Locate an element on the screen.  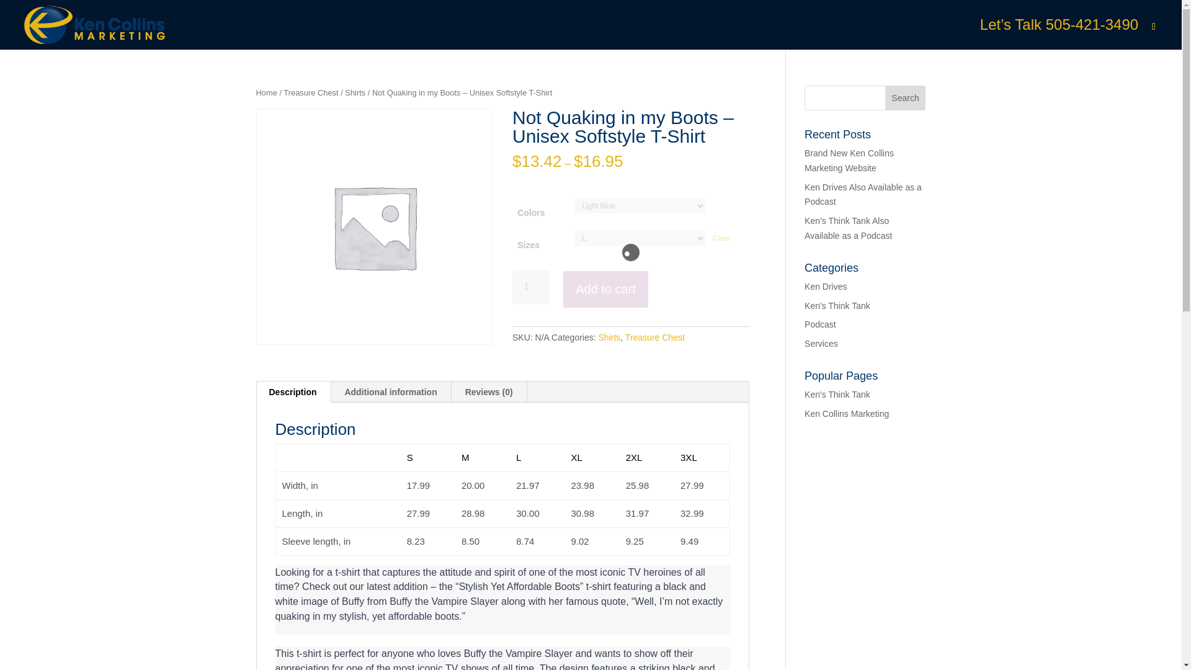
Shirts is located at coordinates (609, 337).